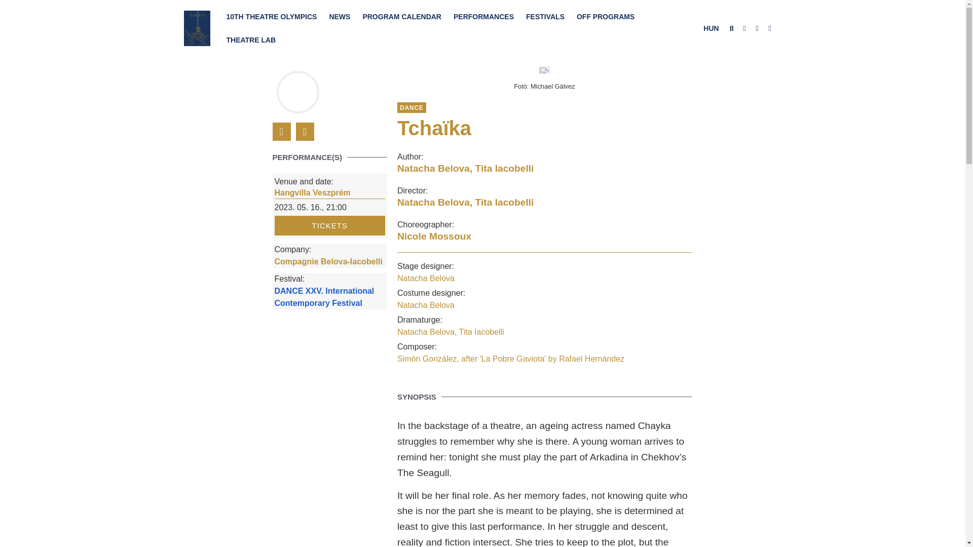 The image size is (973, 547). What do you see at coordinates (340, 16) in the screenshot?
I see `NEWS` at bounding box center [340, 16].